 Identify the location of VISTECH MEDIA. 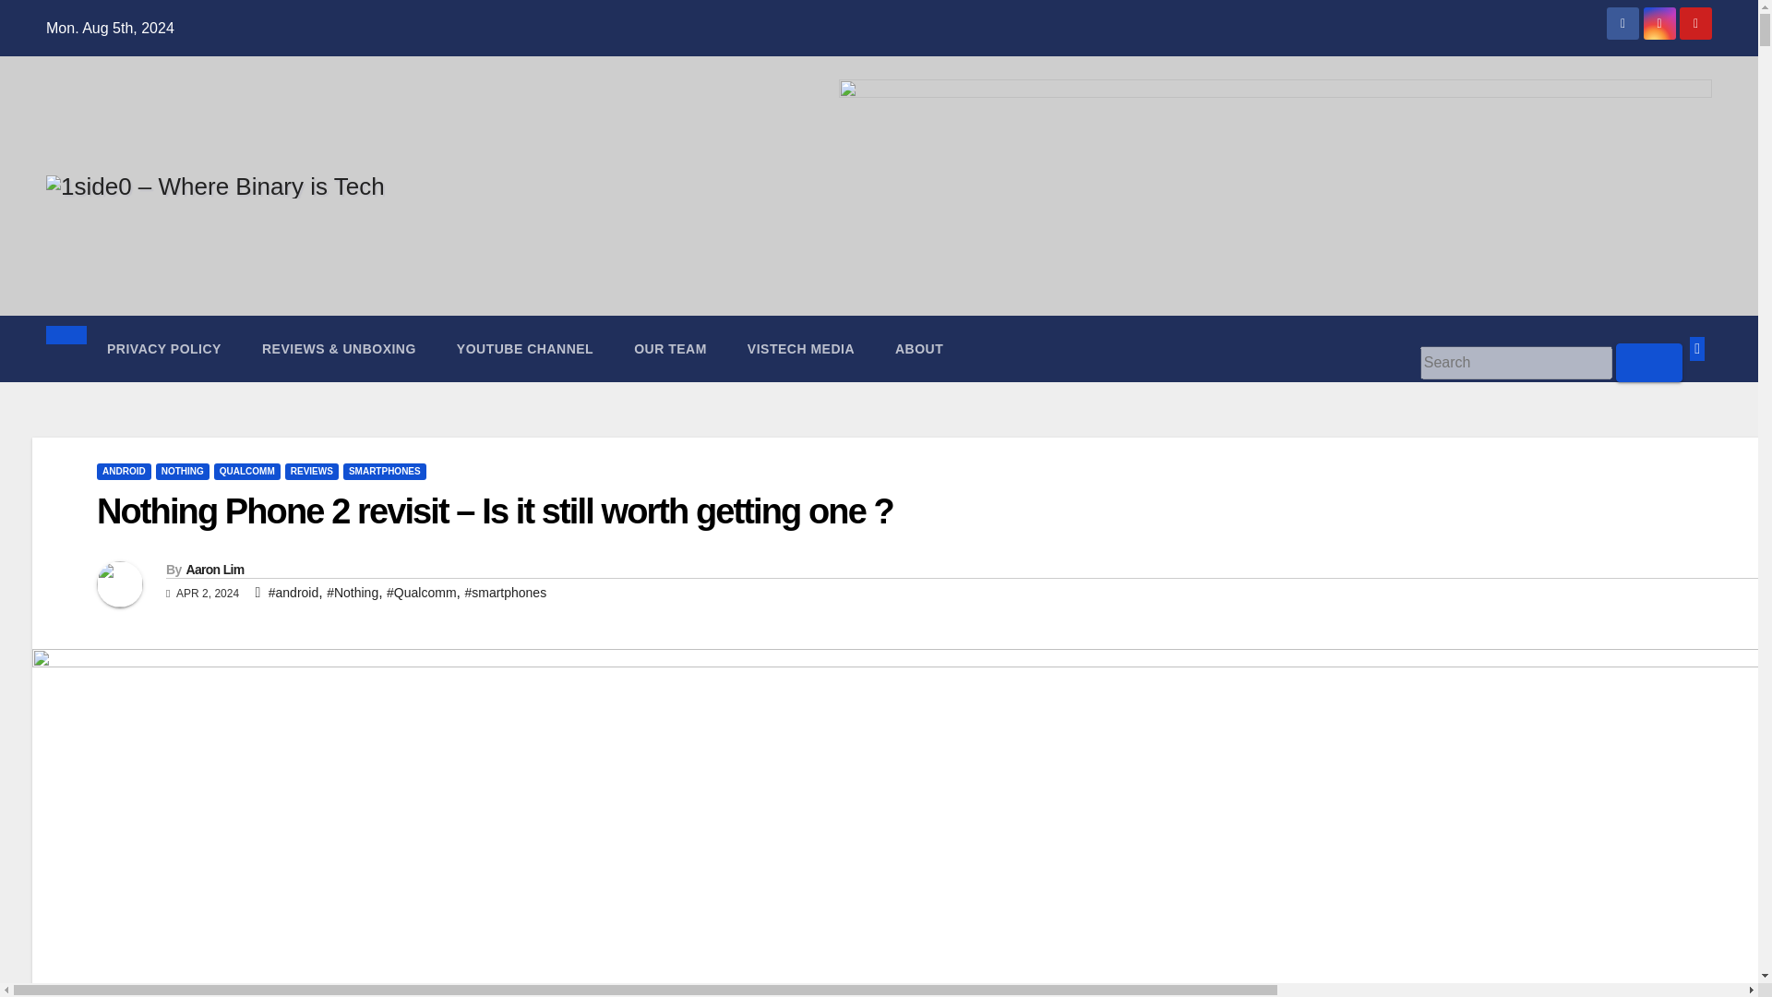
(801, 349).